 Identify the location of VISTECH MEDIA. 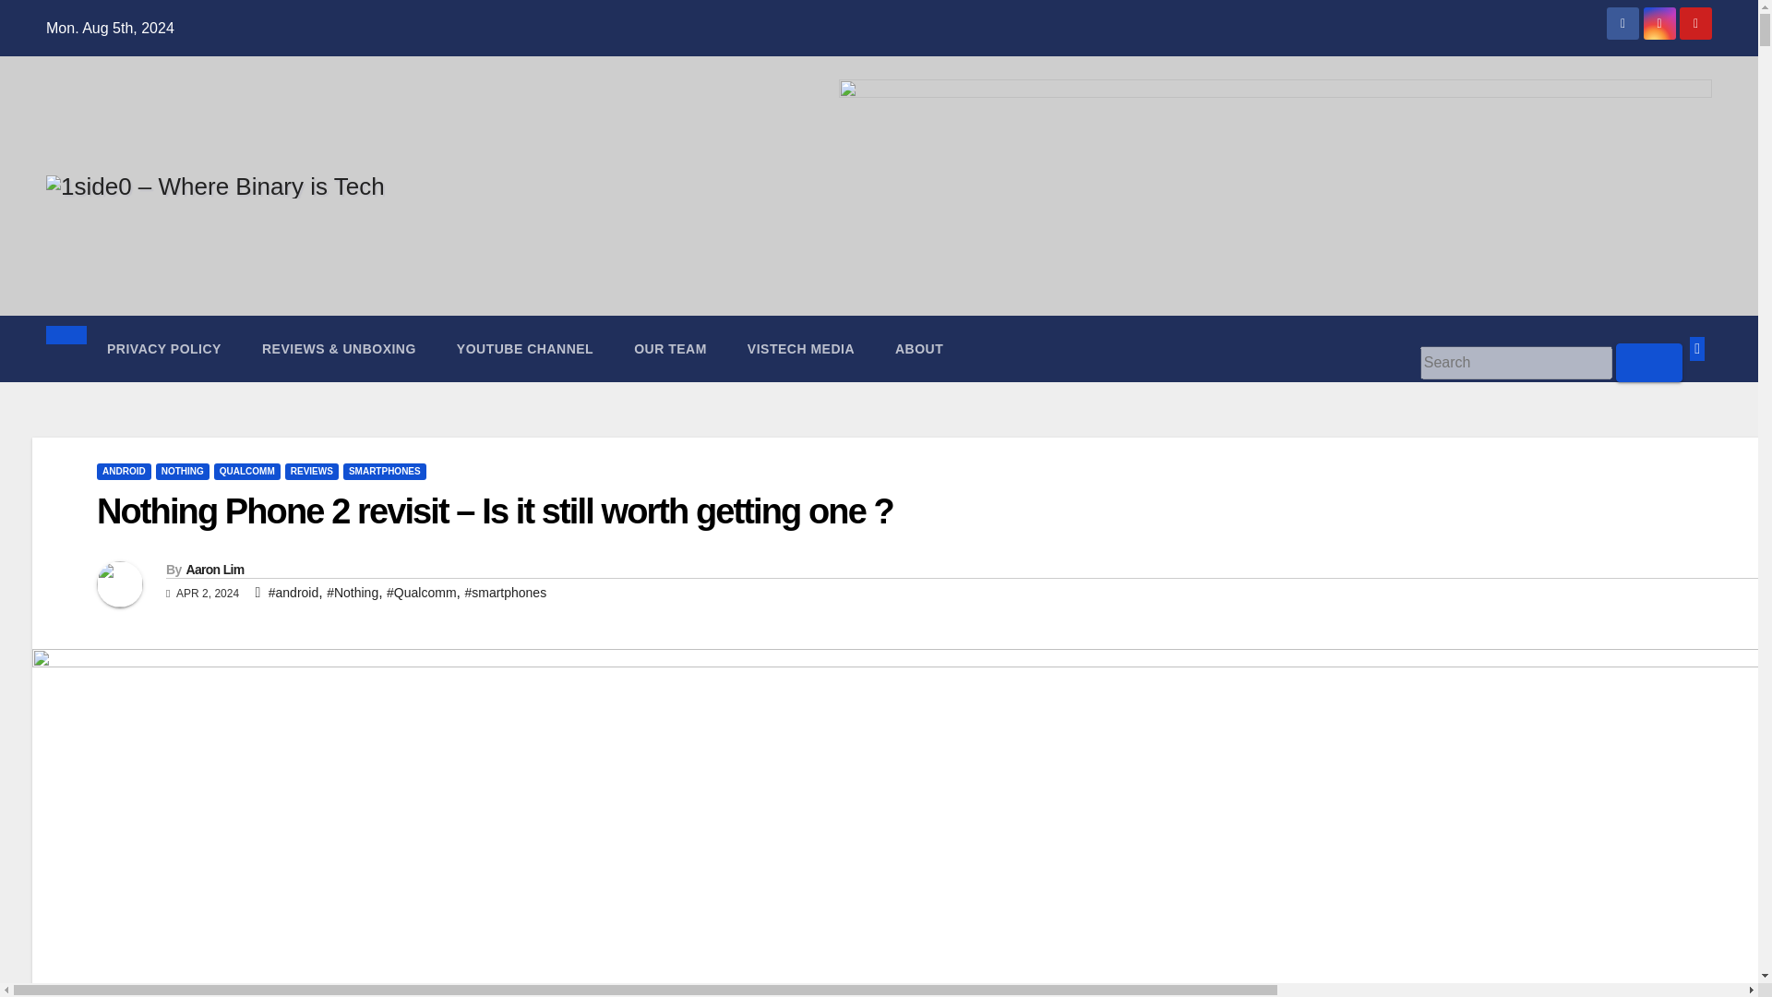
(801, 349).